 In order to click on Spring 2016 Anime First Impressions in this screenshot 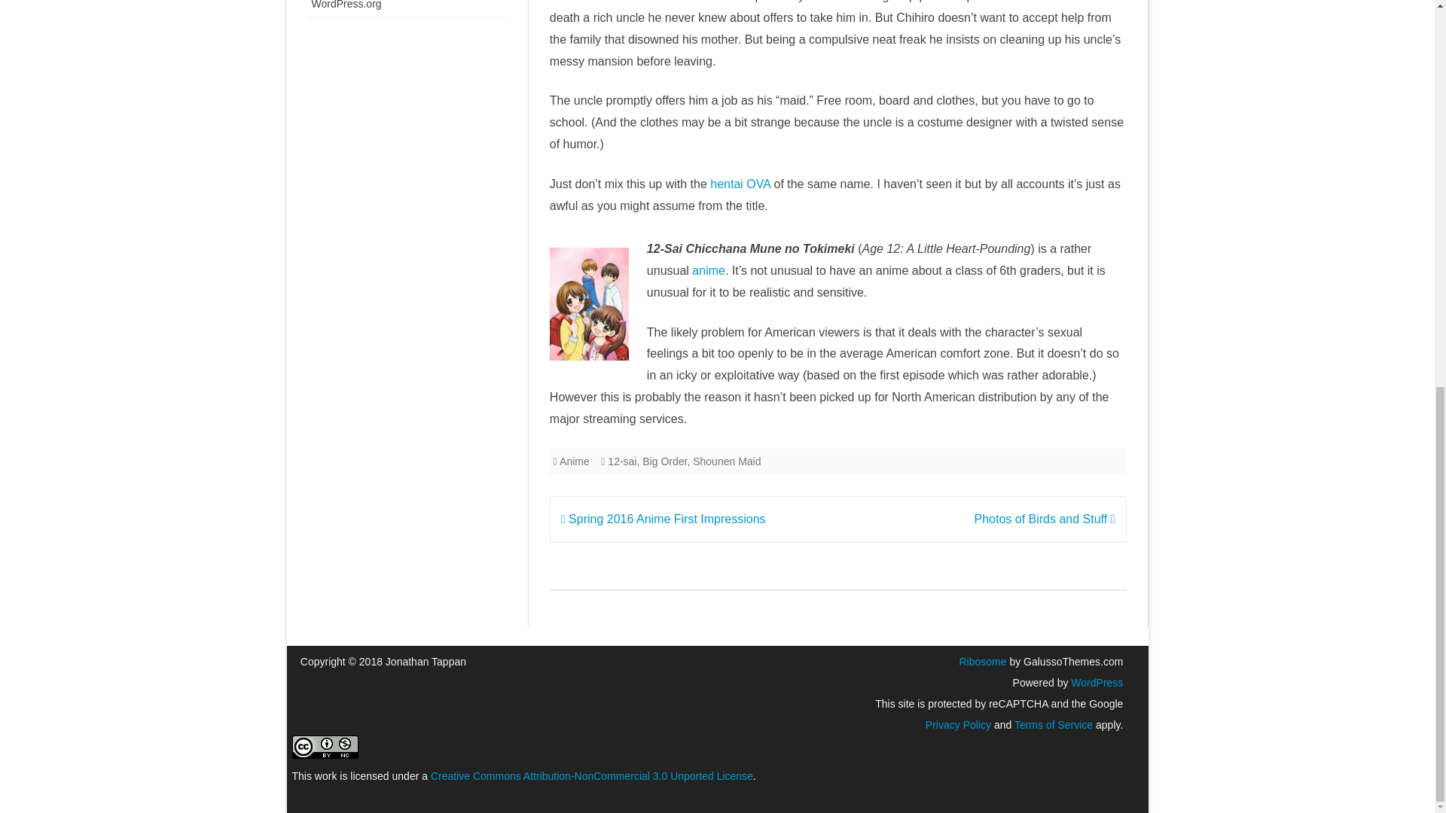, I will do `click(663, 519)`.